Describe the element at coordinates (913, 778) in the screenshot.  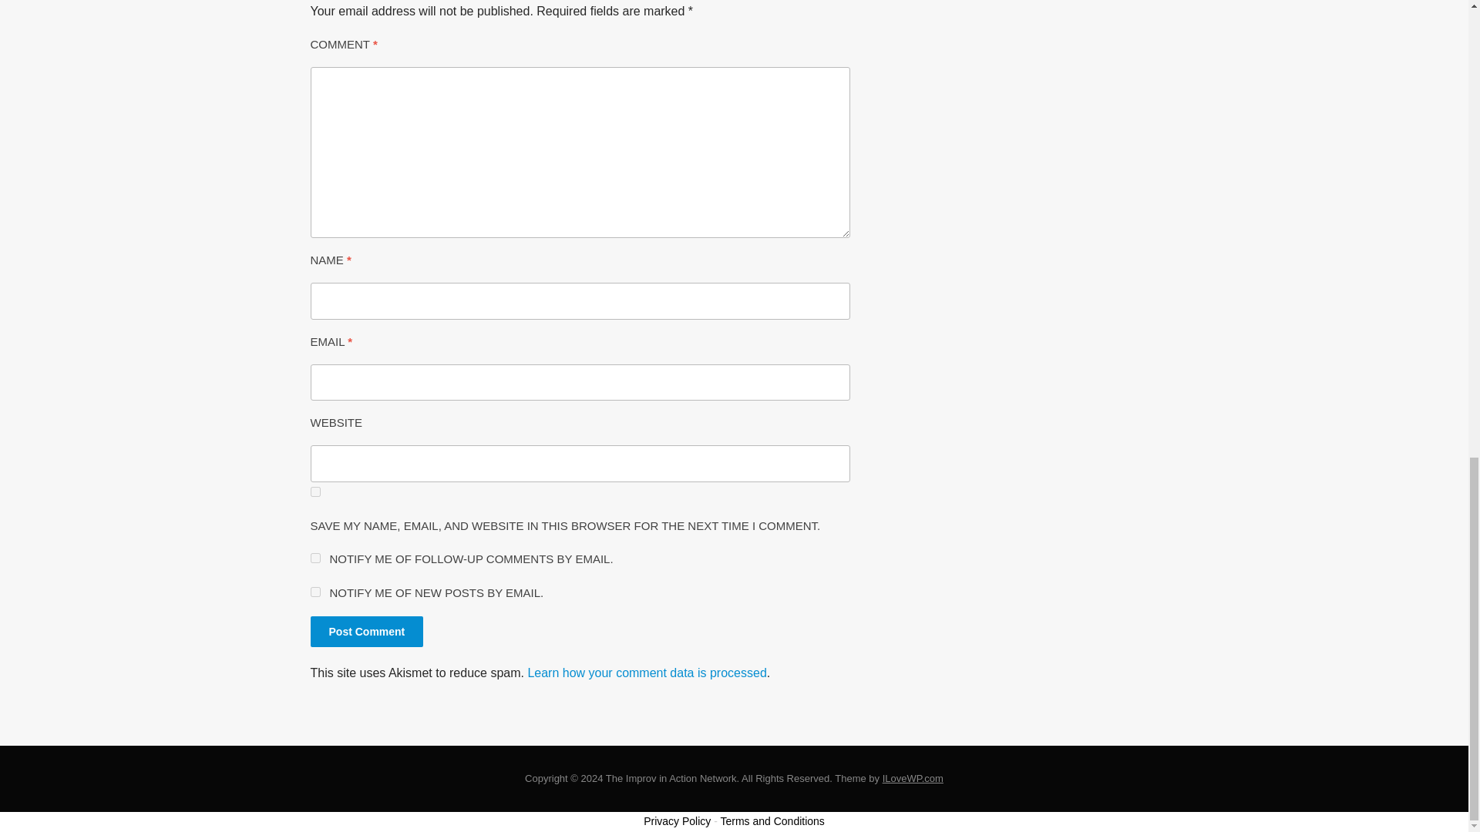
I see `Podcast WordPress Themes` at that location.